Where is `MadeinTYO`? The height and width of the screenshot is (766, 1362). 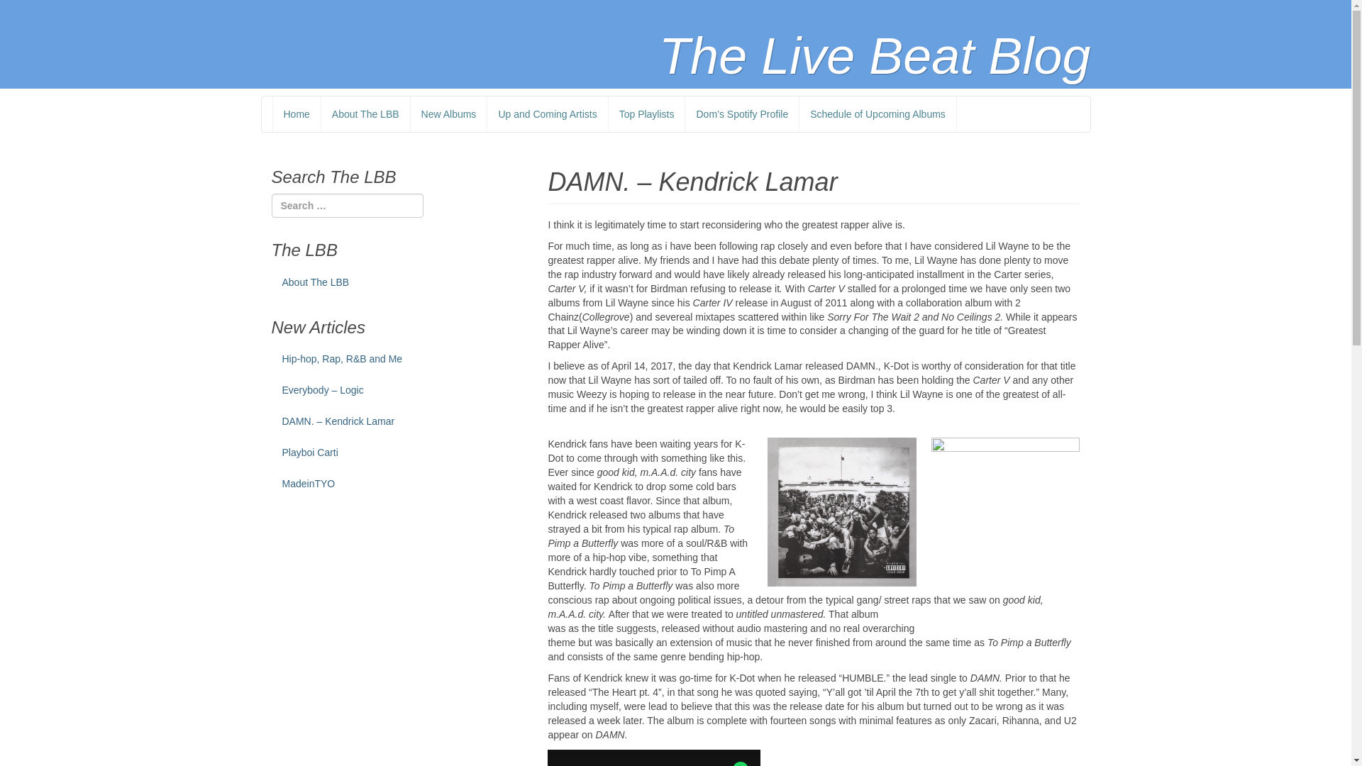 MadeinTYO is located at coordinates (399, 484).